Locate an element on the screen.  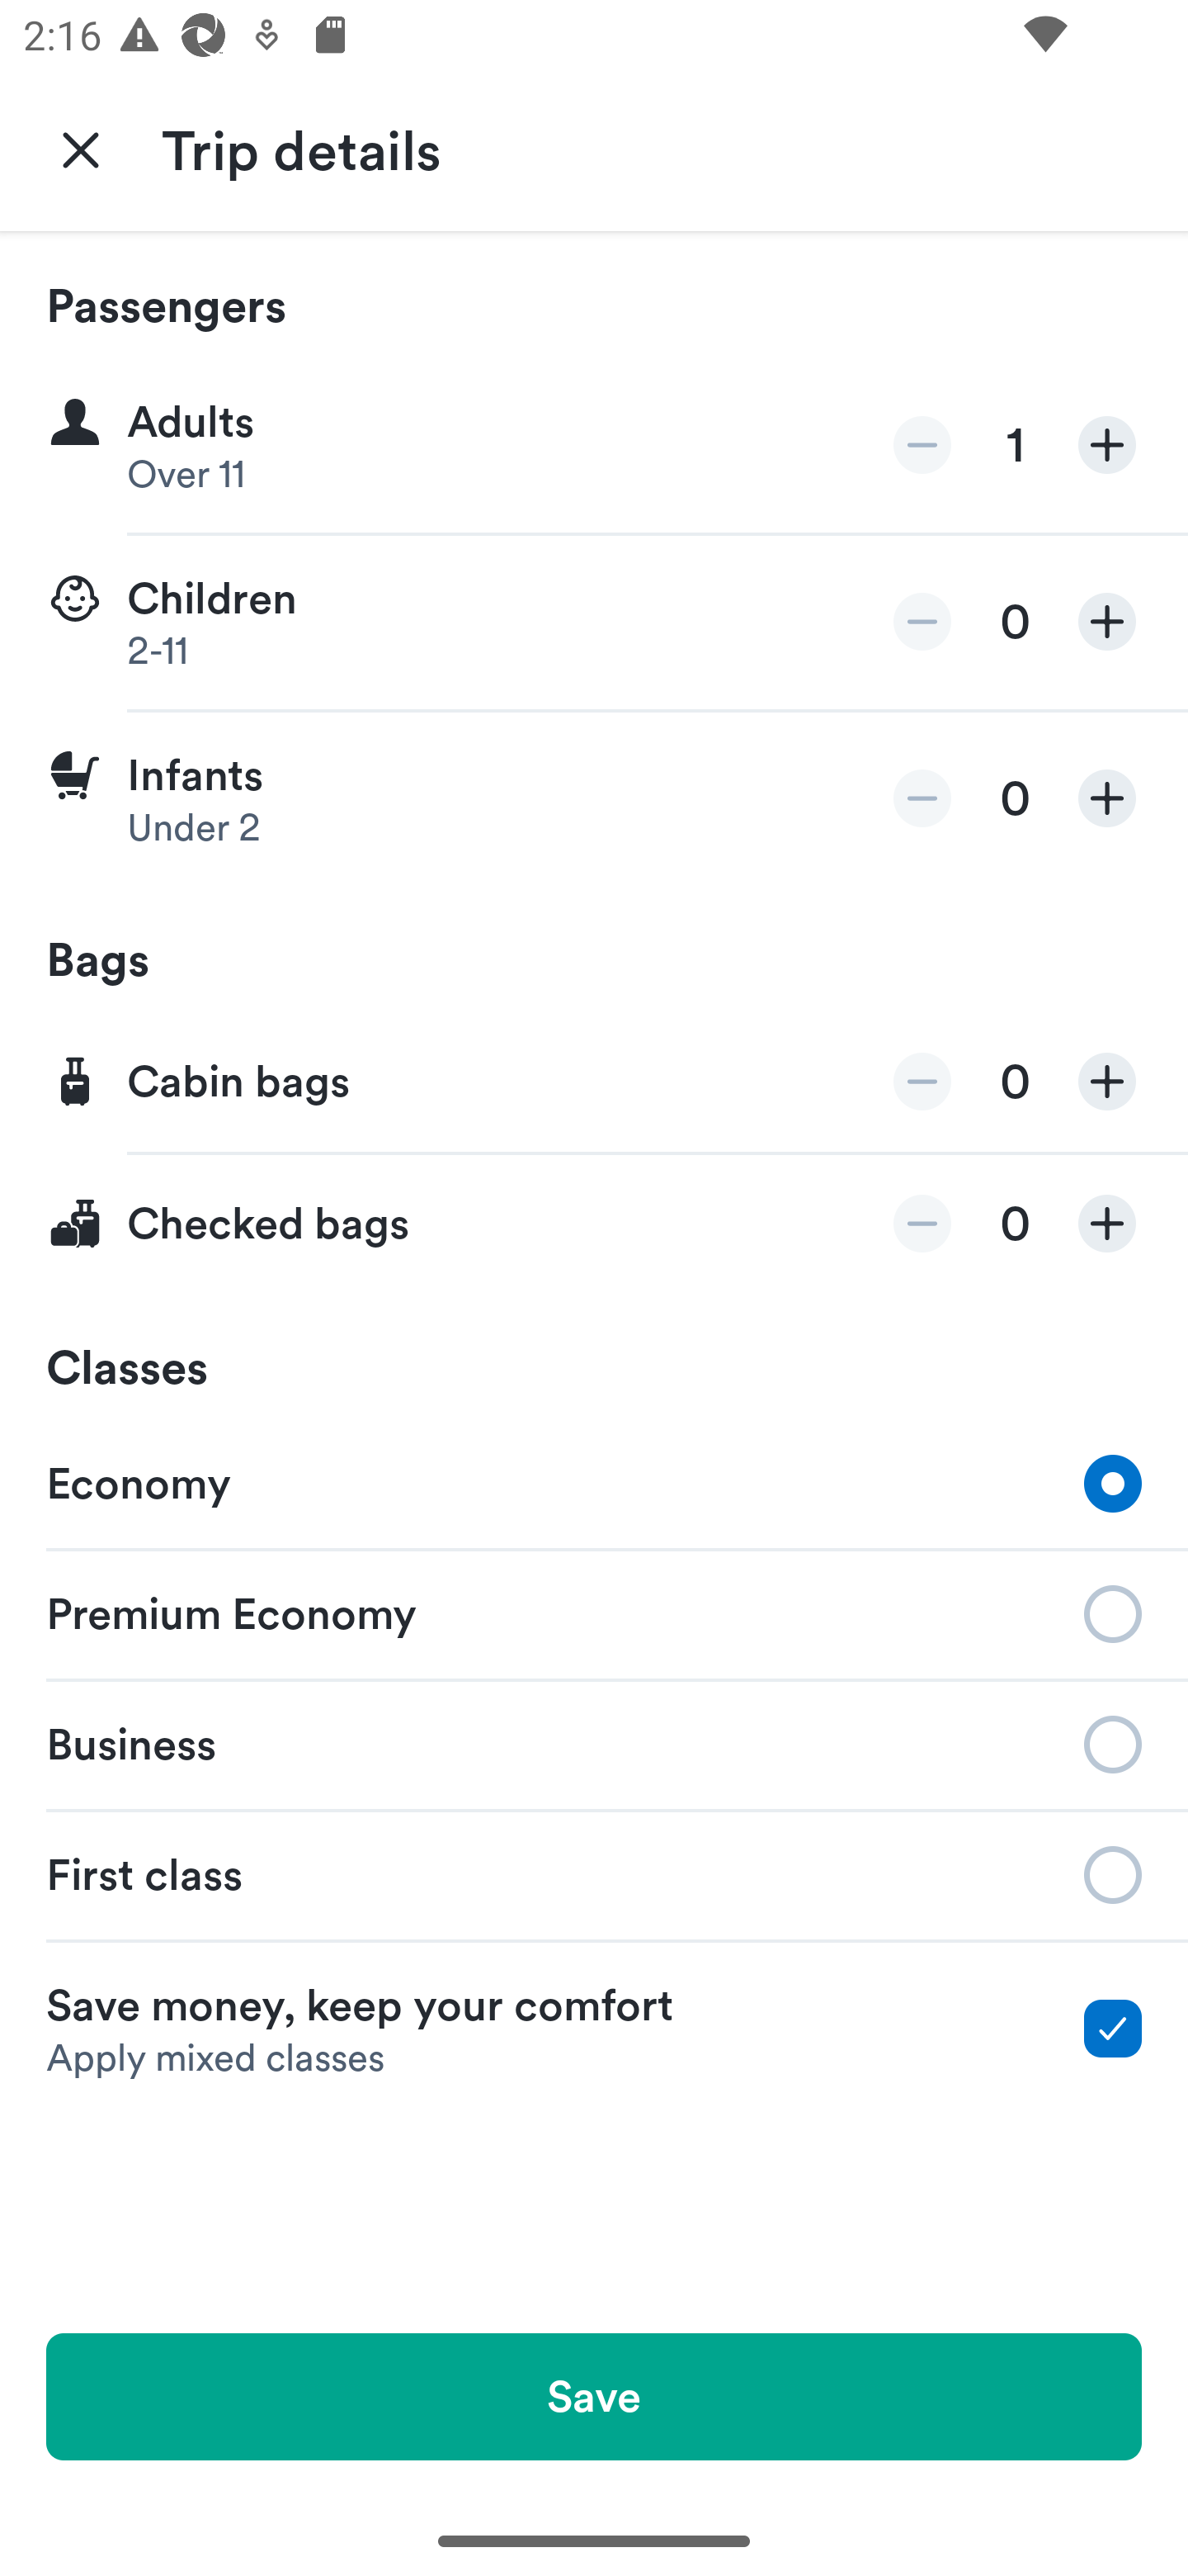
Add is located at coordinates (1107, 1224).